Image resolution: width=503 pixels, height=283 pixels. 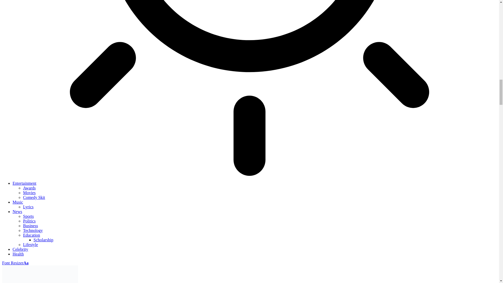 What do you see at coordinates (29, 221) in the screenshot?
I see `Politics` at bounding box center [29, 221].